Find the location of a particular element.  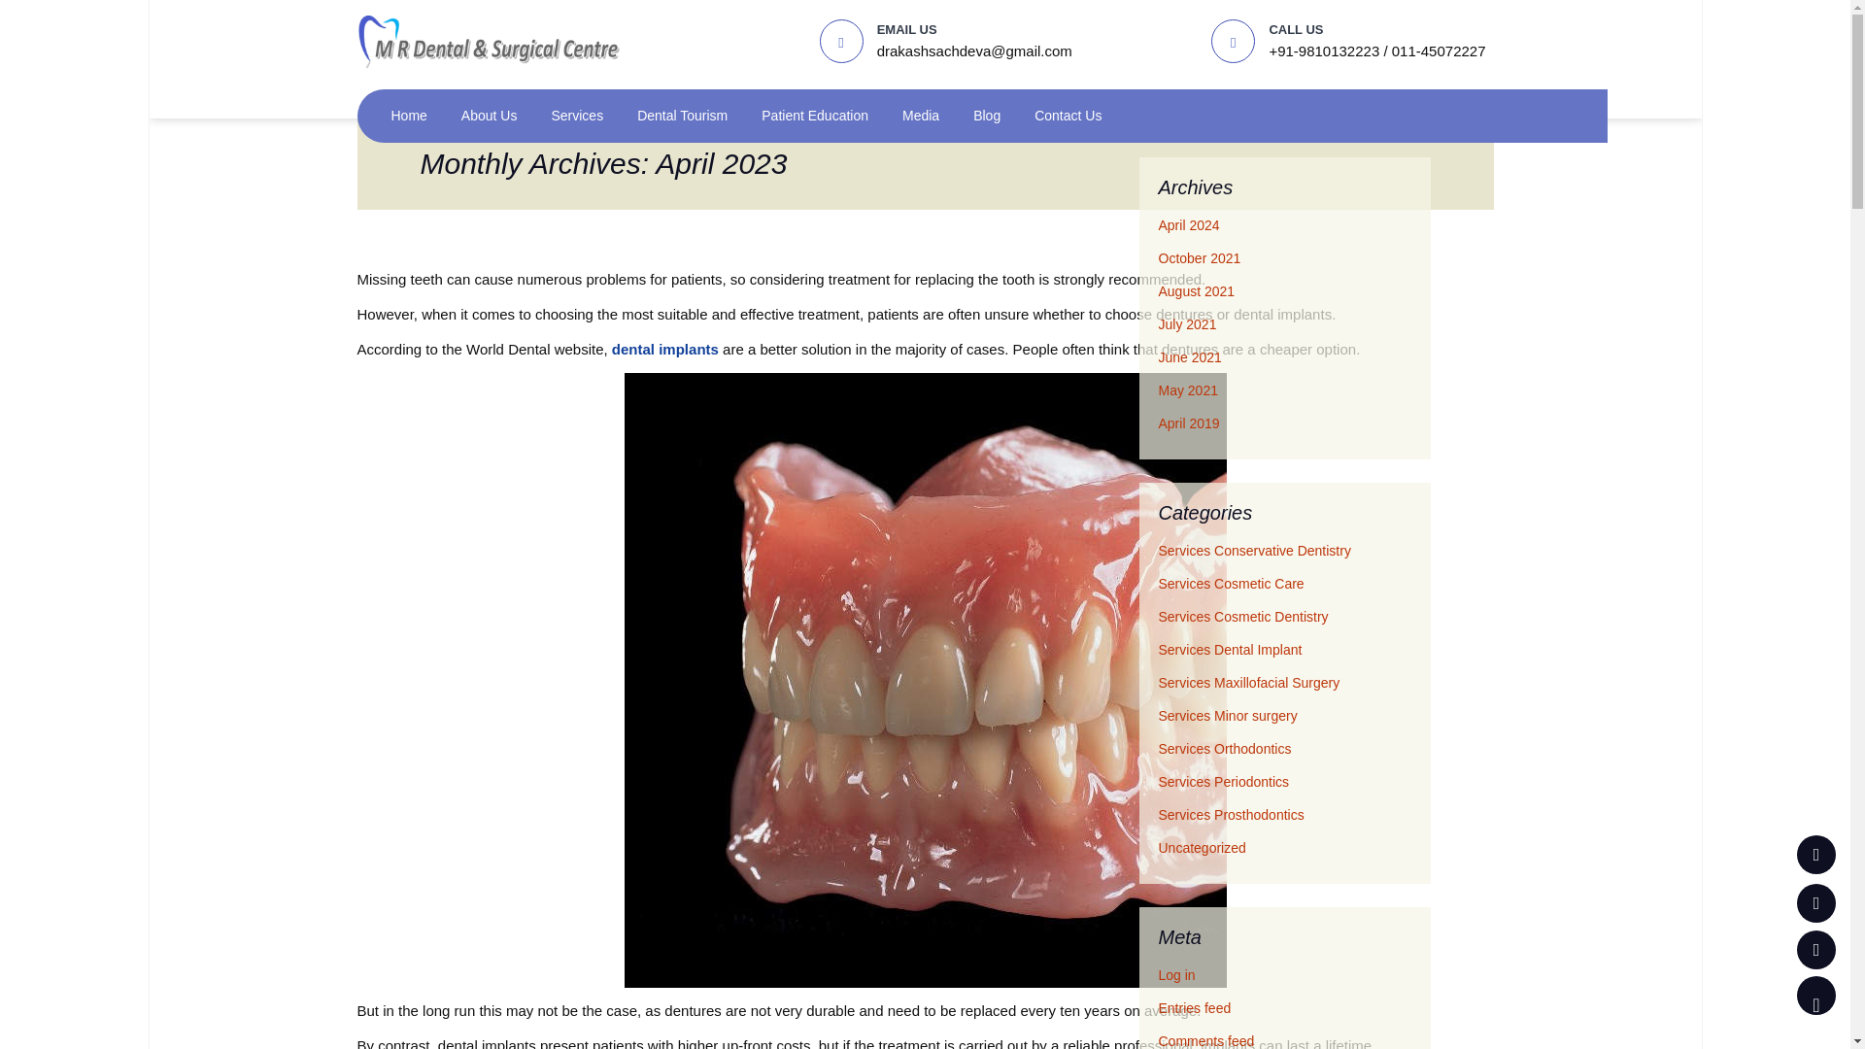

Services is located at coordinates (576, 103).